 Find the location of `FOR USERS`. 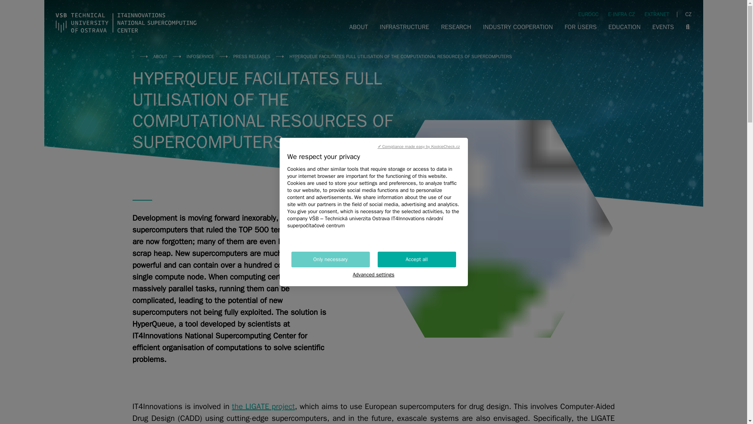

FOR USERS is located at coordinates (580, 27).